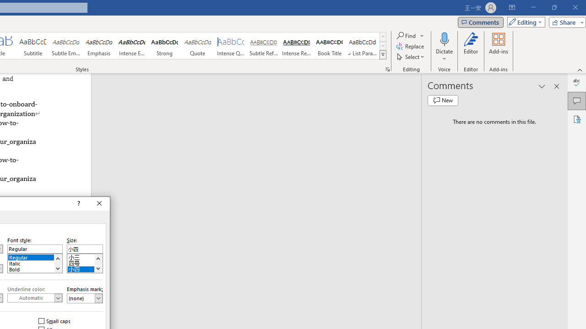 The height and width of the screenshot is (329, 586). Describe the element at coordinates (411, 47) in the screenshot. I see `Replace...` at that location.